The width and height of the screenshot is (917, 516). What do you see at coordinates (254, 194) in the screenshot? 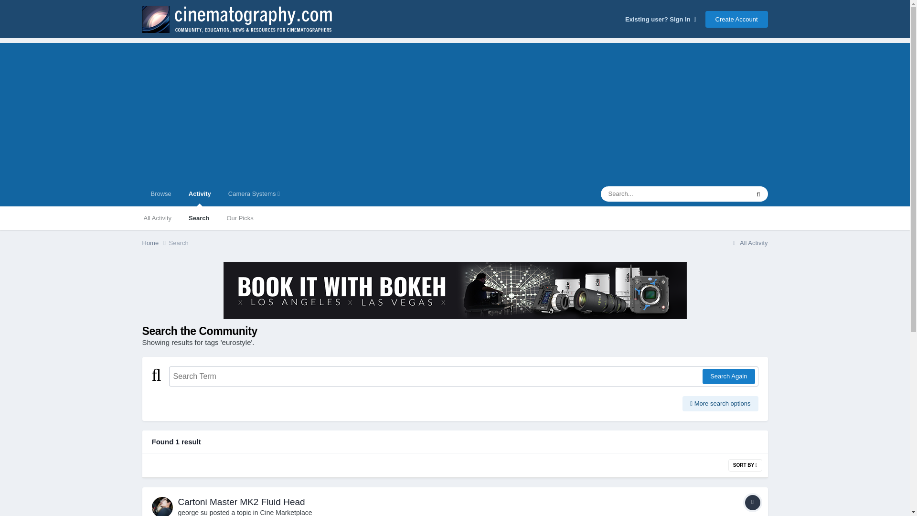
I see `Camera Systems` at bounding box center [254, 194].